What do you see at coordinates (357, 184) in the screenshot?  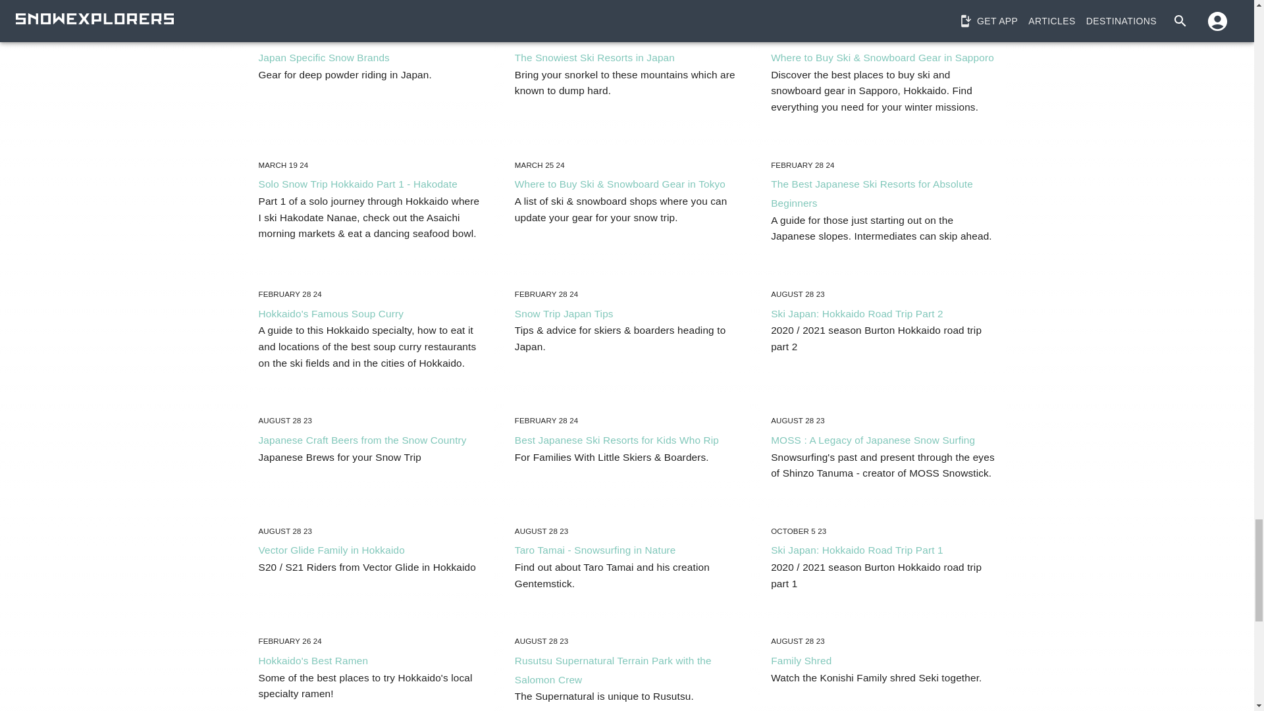 I see `Solo Snow Trip Hokkaido Part 1 - Hakodate` at bounding box center [357, 184].